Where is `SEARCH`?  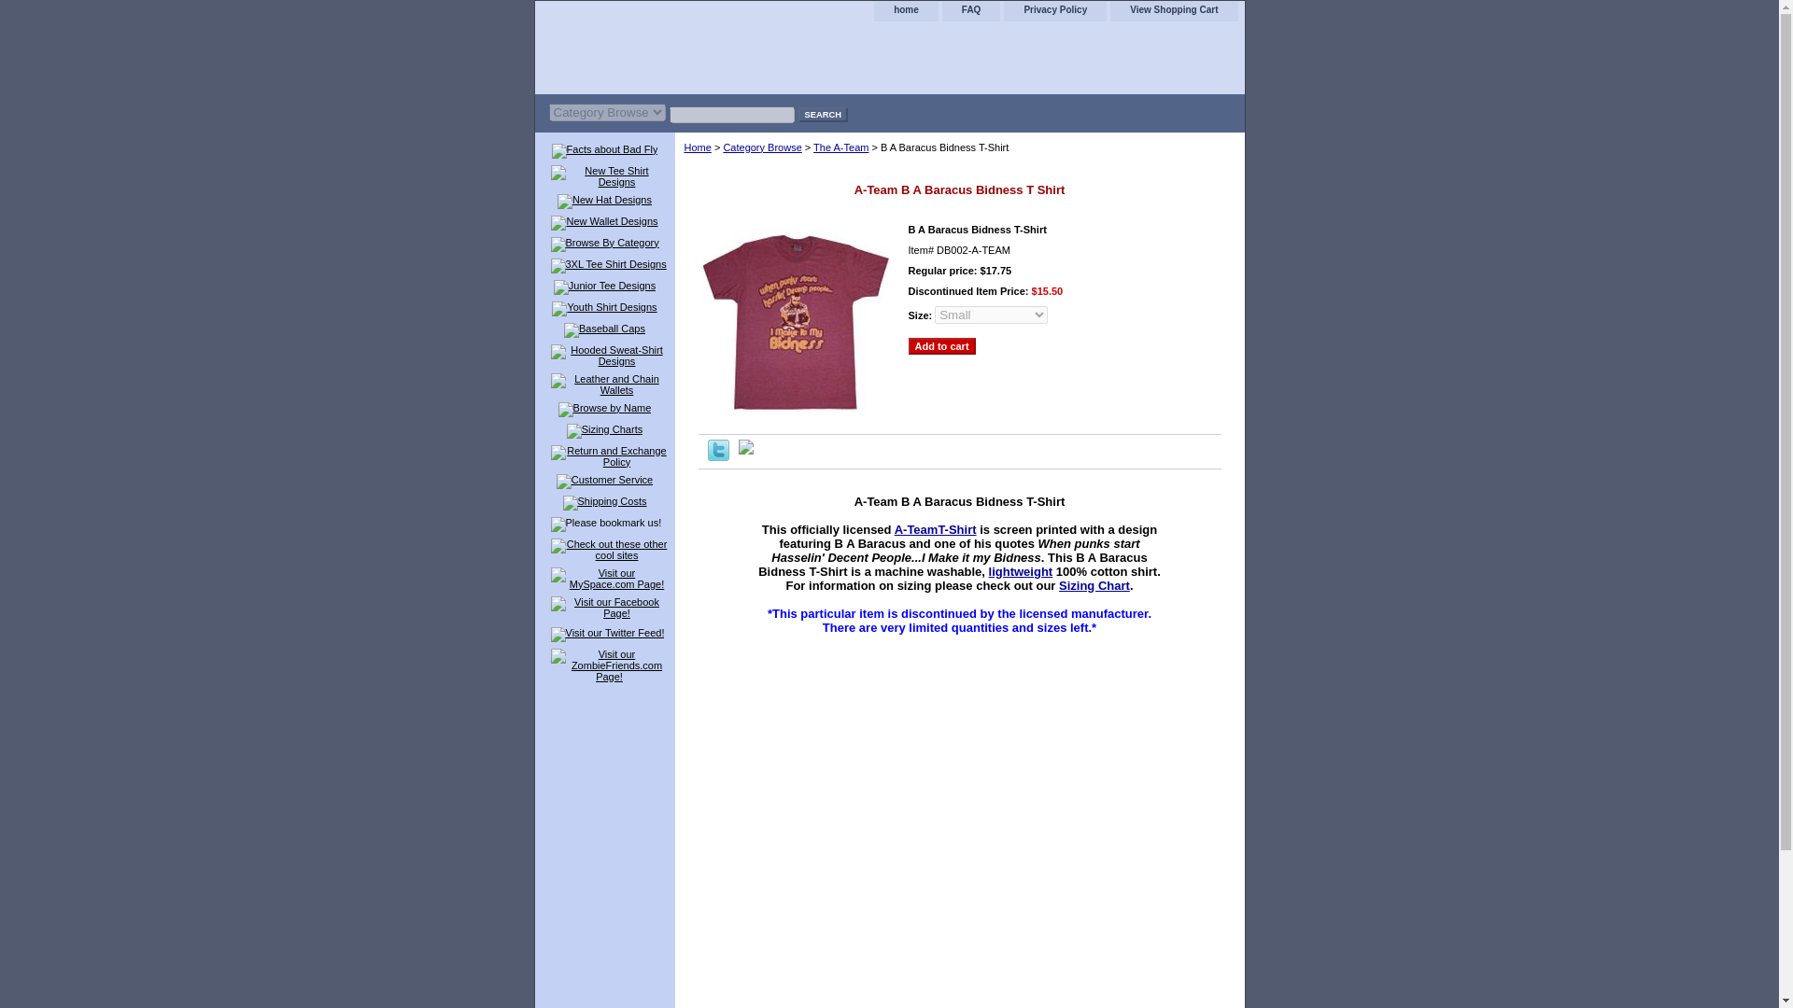 SEARCH is located at coordinates (822, 114).